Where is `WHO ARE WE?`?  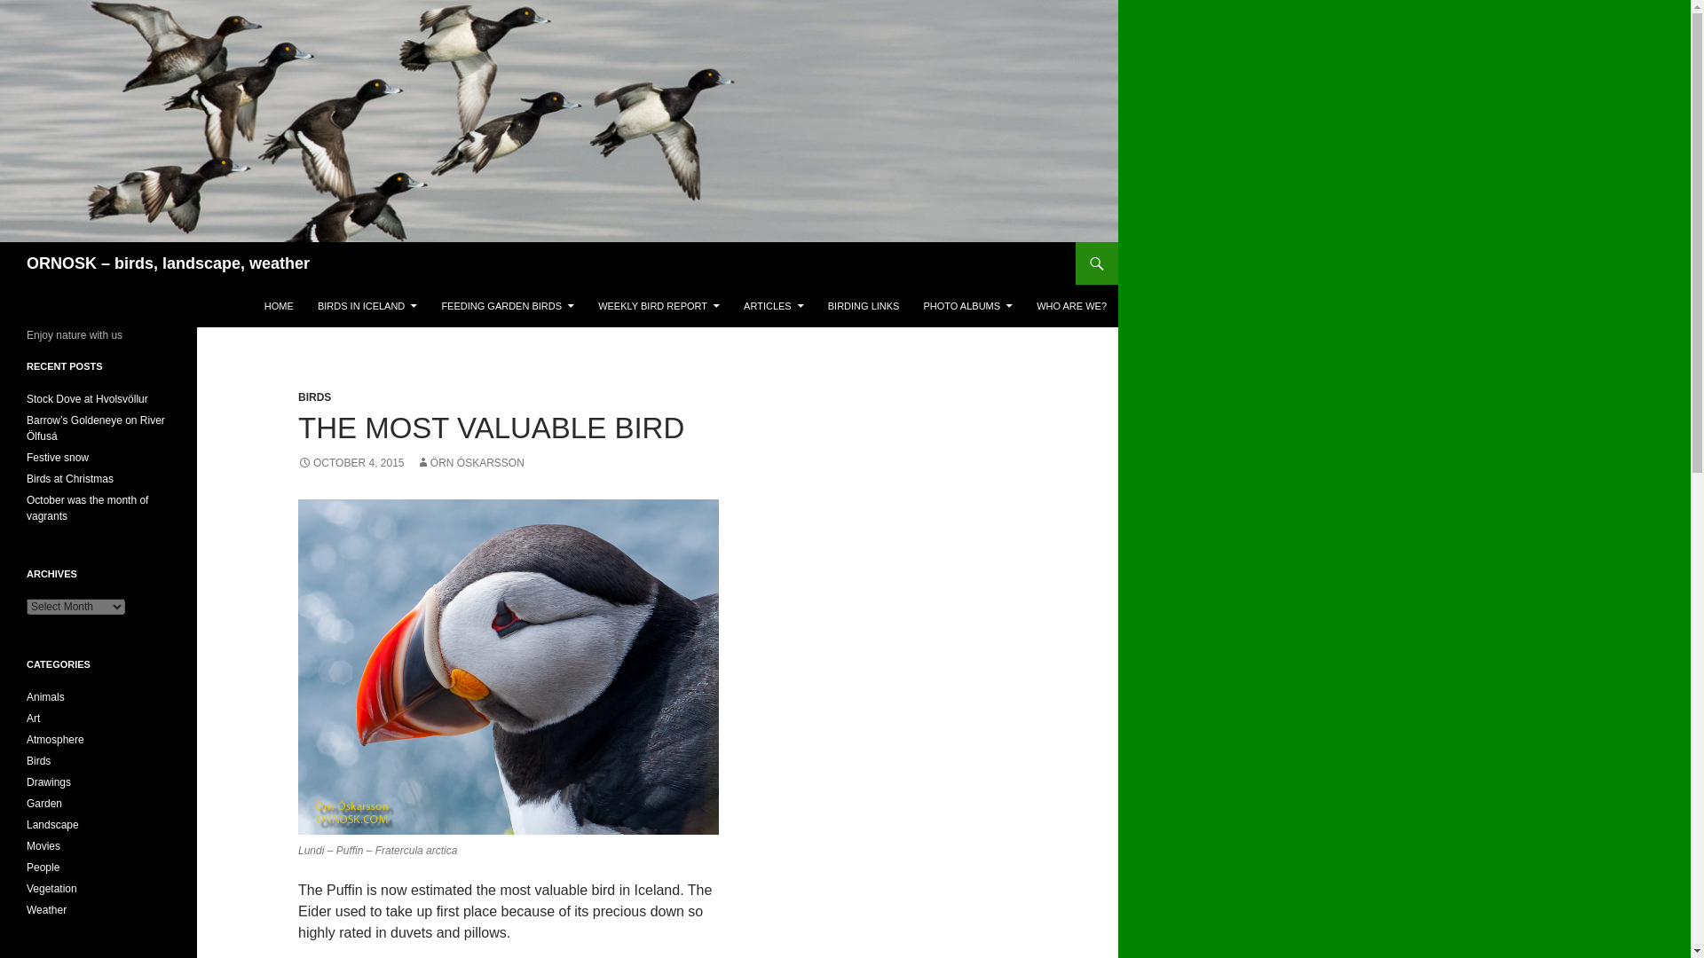 WHO ARE WE? is located at coordinates (1071, 305).